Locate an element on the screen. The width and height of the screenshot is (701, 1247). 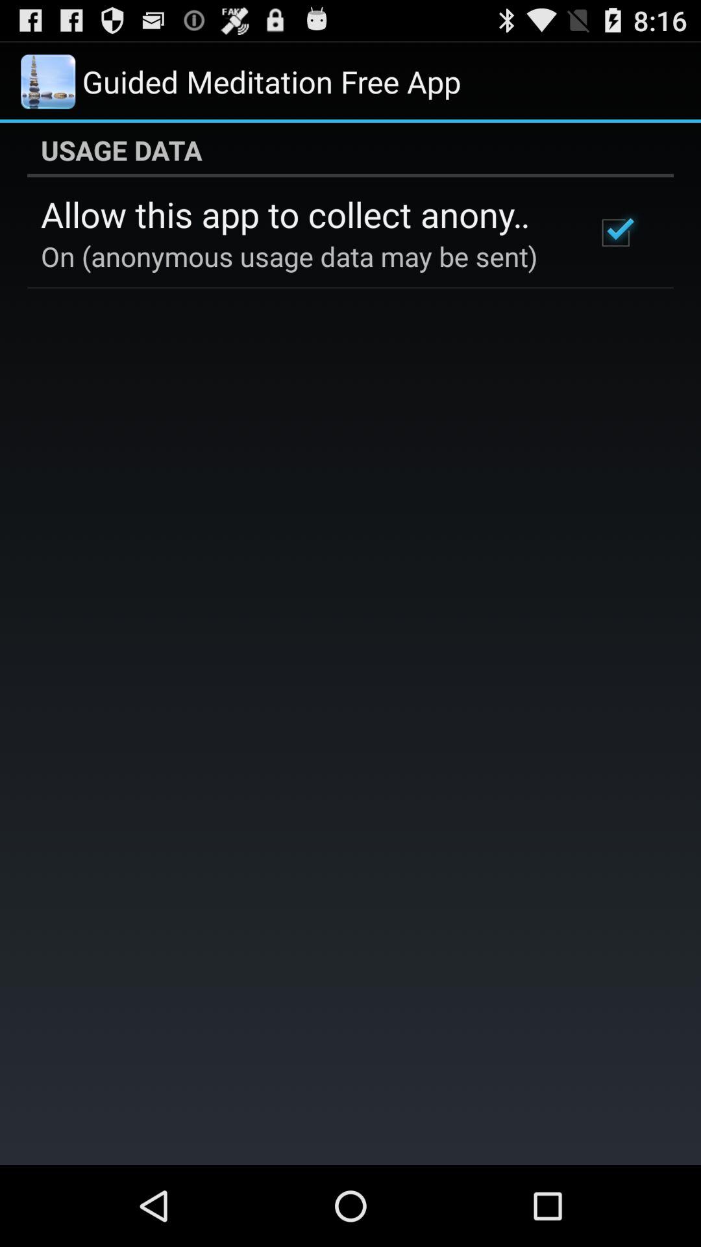
swipe until the allow this app item is located at coordinates (301, 214).